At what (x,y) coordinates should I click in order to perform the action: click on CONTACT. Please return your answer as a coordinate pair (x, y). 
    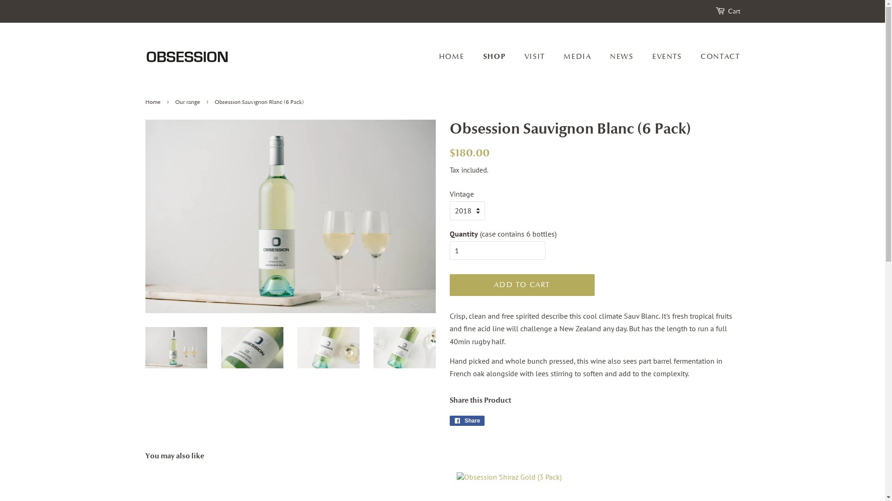
    Looking at the image, I should click on (716, 57).